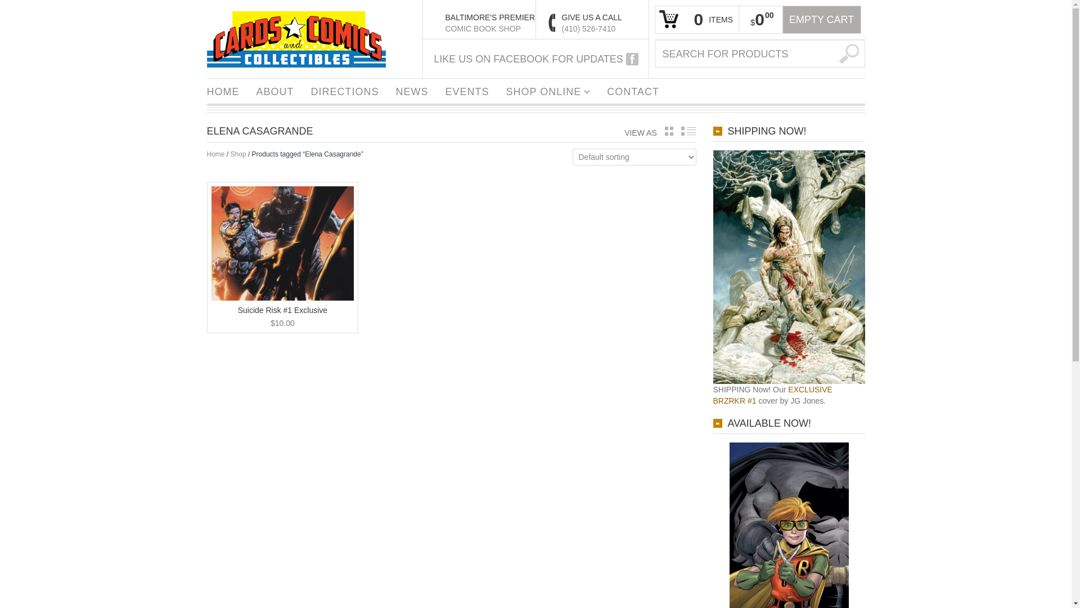 This screenshot has width=1080, height=608. Describe the element at coordinates (238, 154) in the screenshot. I see `Shop` at that location.